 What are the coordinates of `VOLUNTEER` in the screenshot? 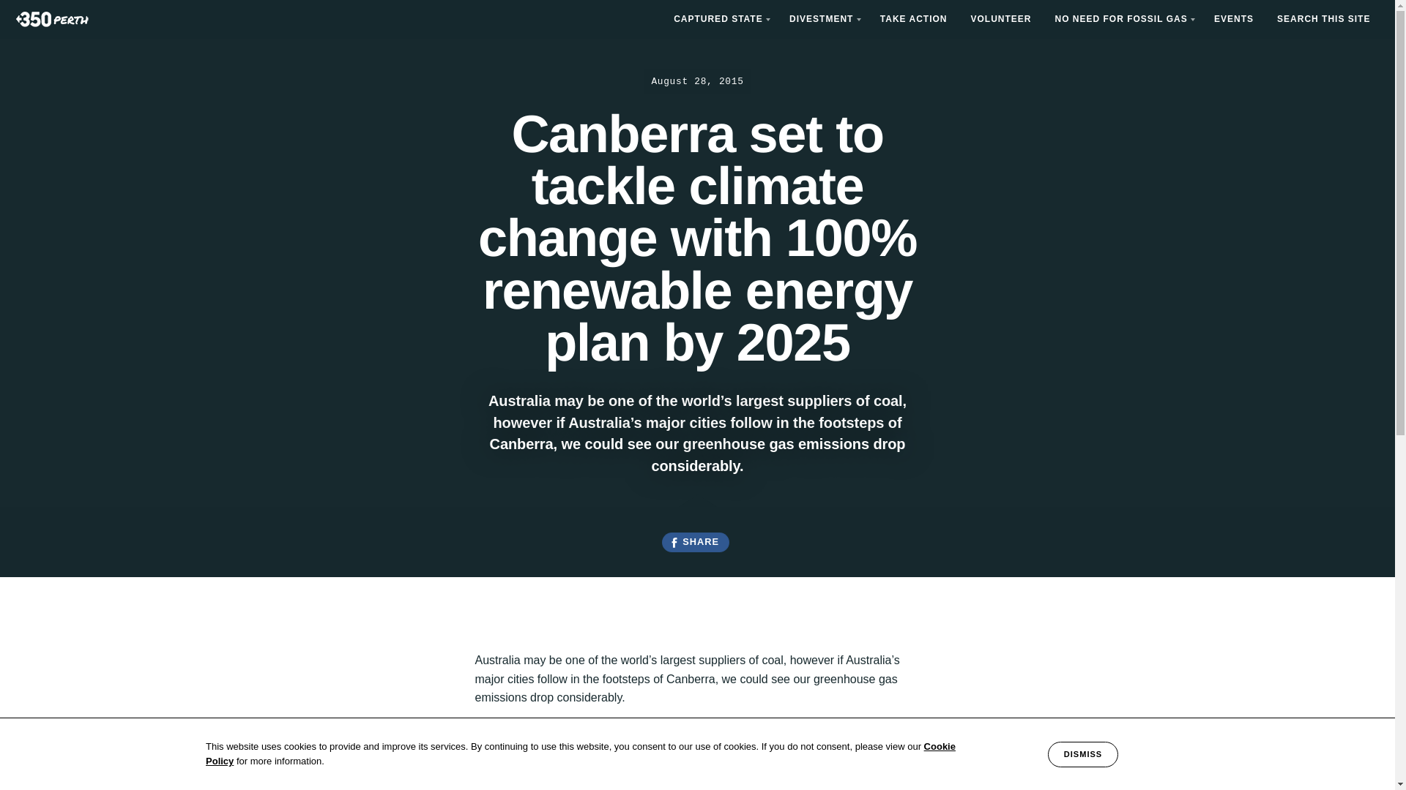 It's located at (1000, 19).